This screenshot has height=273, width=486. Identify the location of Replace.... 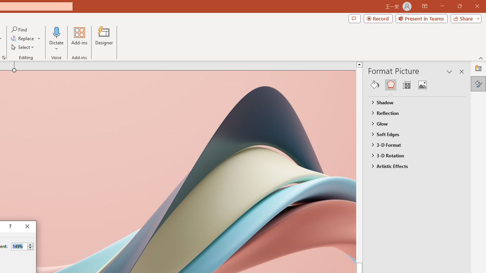
(26, 39).